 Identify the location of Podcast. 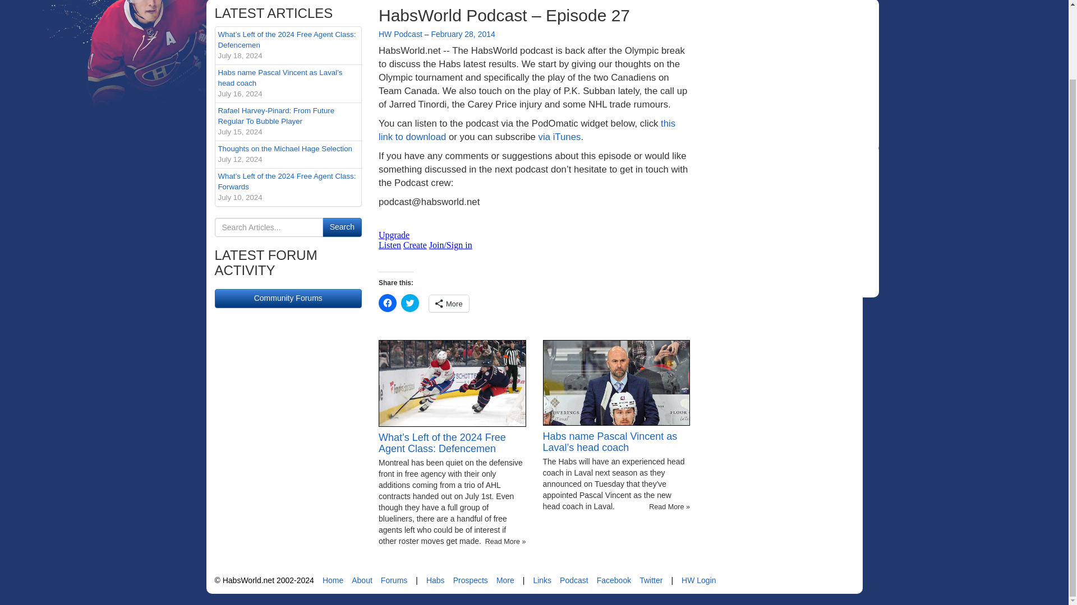
(574, 580).